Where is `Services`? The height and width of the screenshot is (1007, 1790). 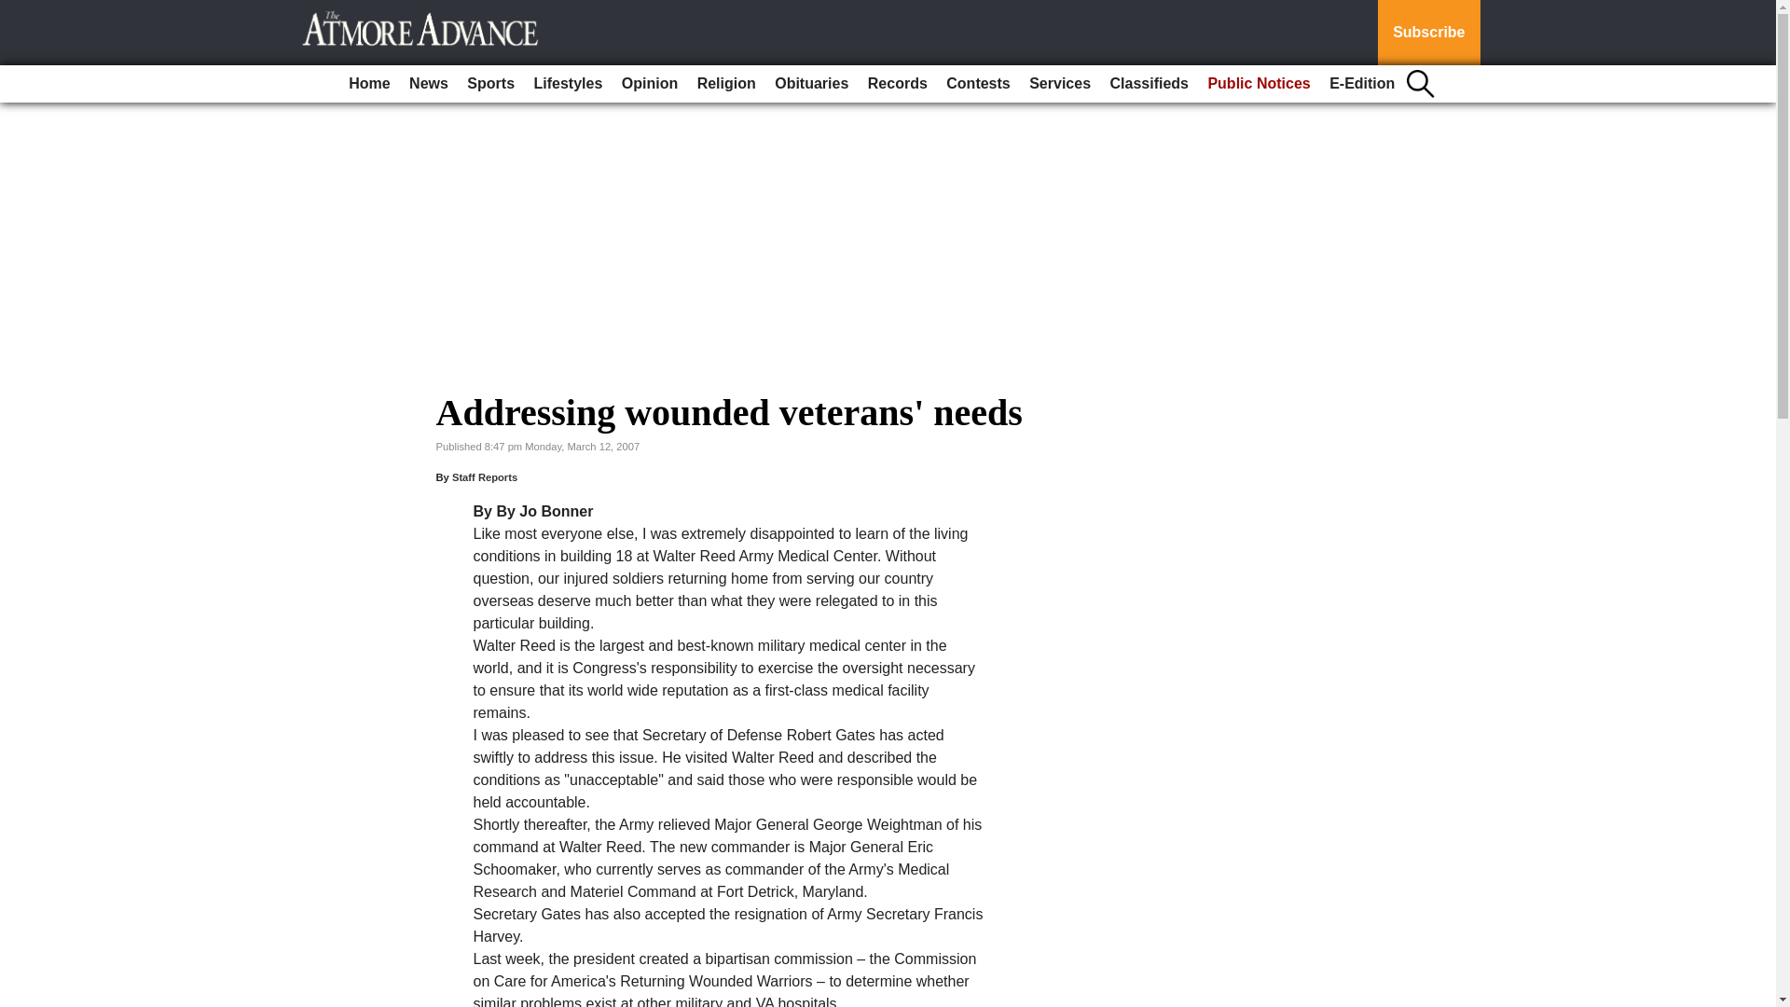
Services is located at coordinates (1060, 84).